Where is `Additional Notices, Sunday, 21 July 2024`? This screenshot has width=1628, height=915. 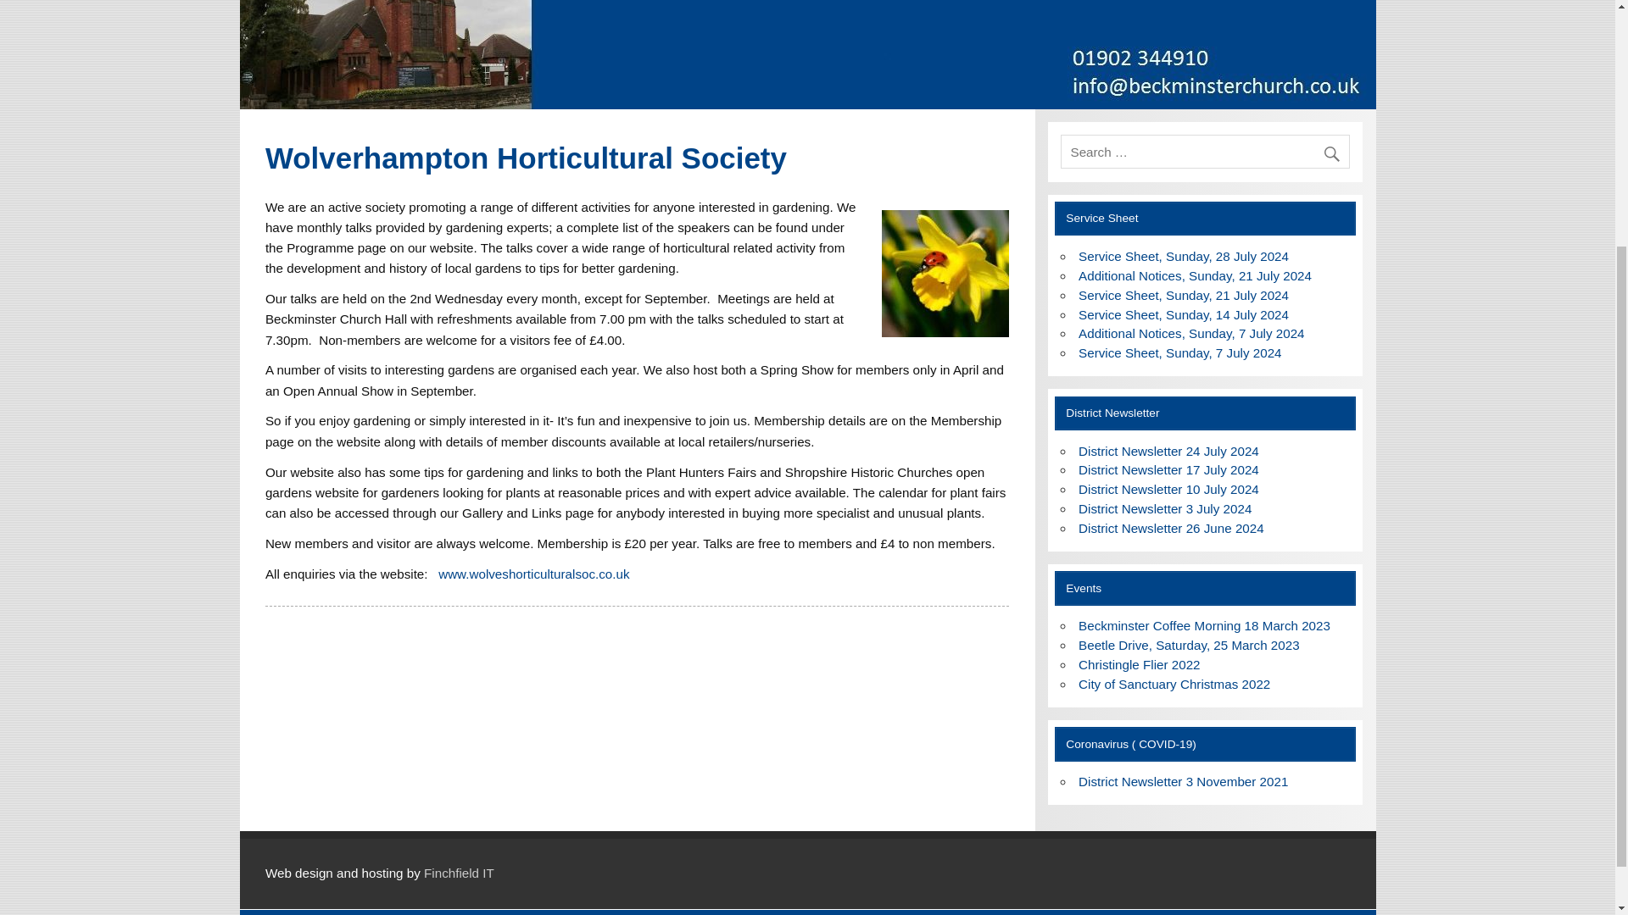
Additional Notices, Sunday, 21 July 2024 is located at coordinates (1195, 275).